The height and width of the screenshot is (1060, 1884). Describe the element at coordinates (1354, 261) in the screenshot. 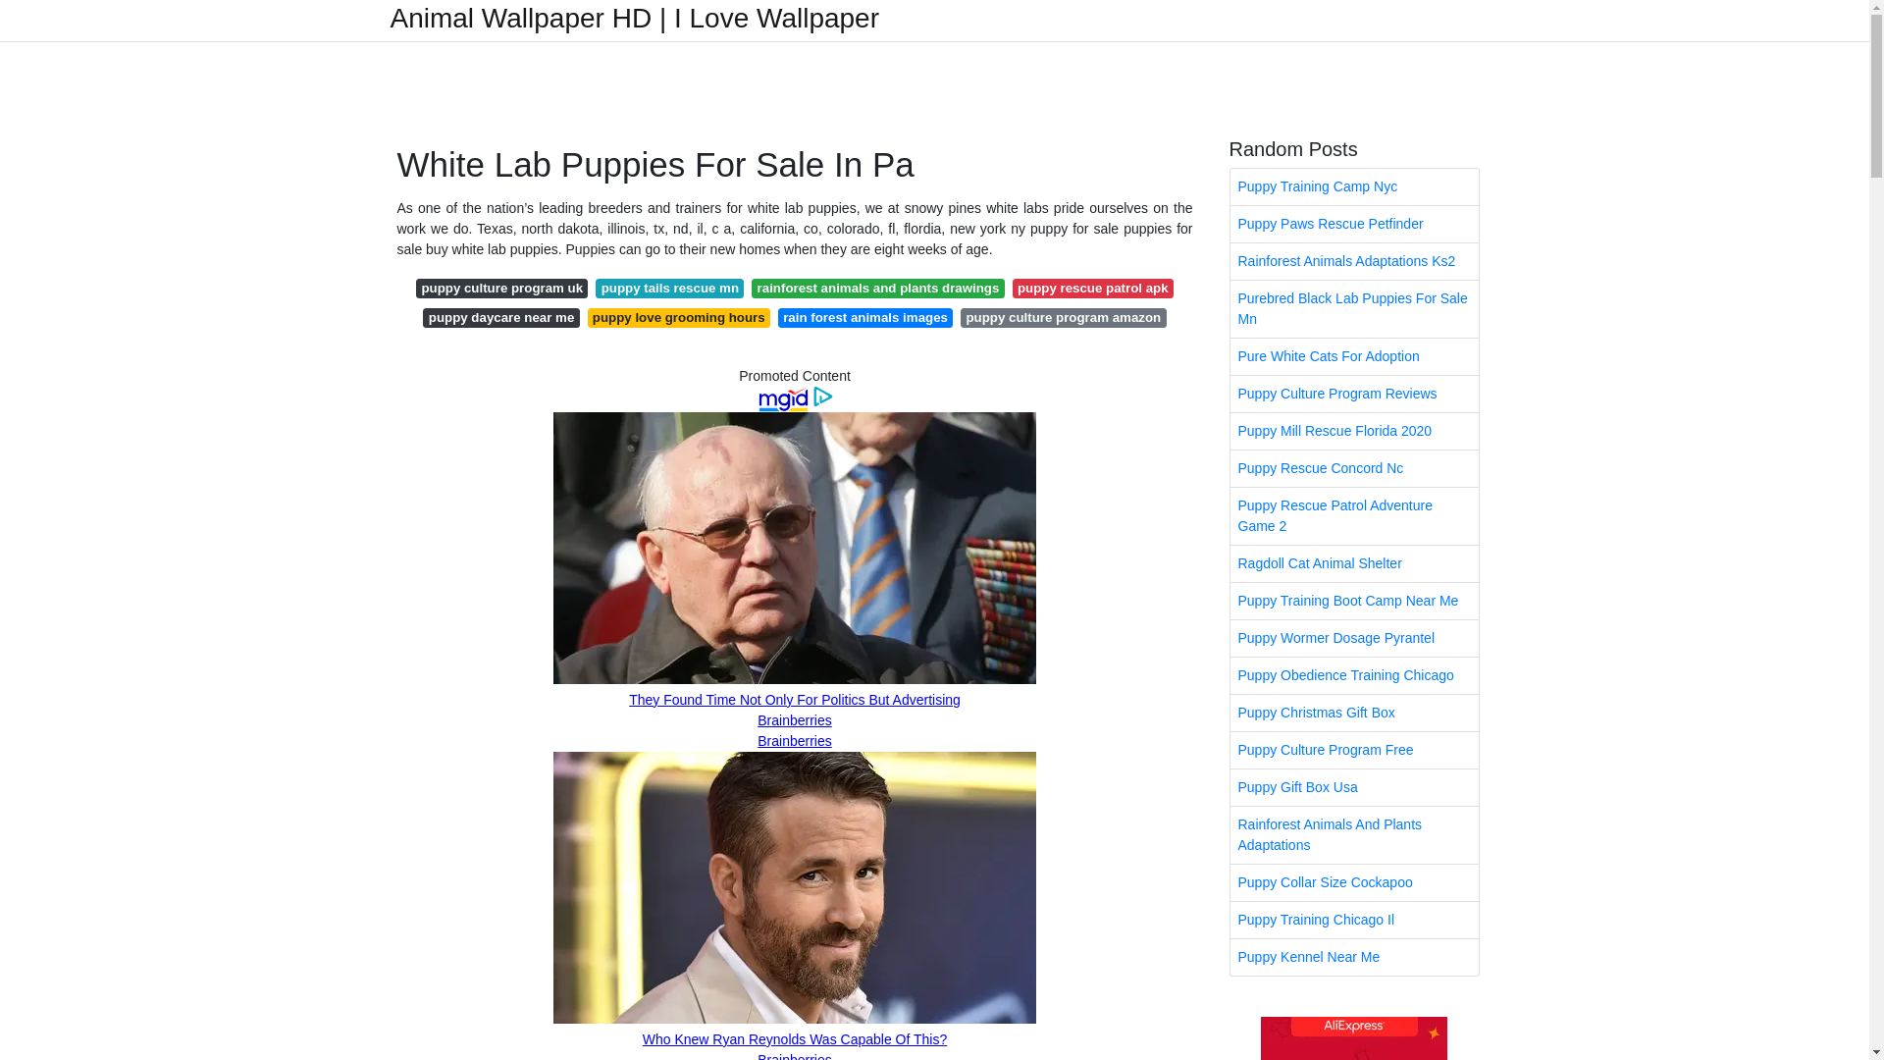

I see `Rainforest Animals Adaptations Ks2` at that location.